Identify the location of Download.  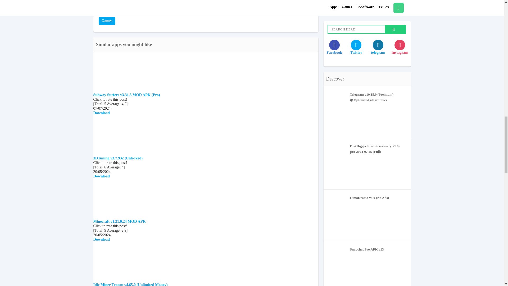
(101, 113).